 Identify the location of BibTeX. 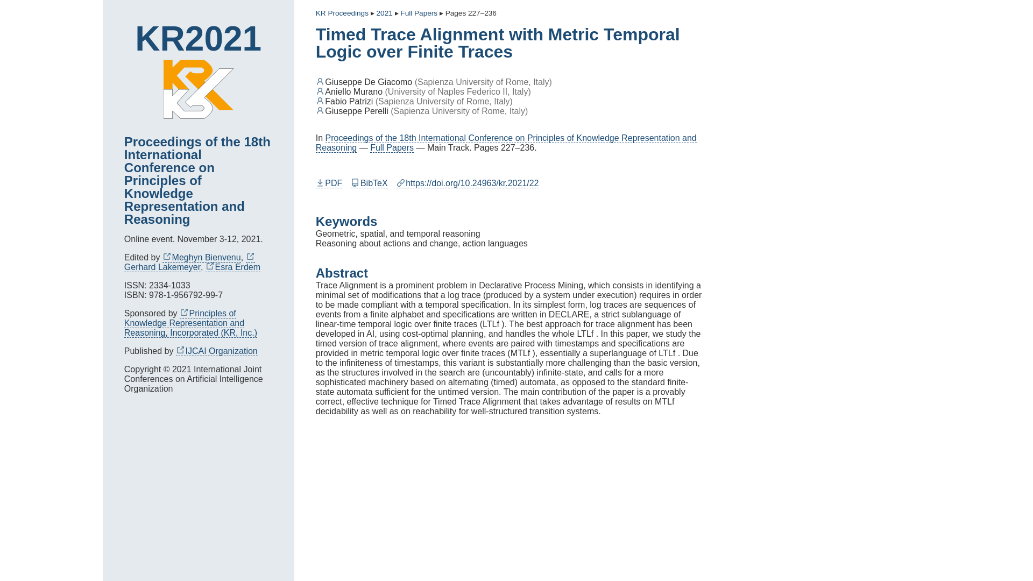
(369, 183).